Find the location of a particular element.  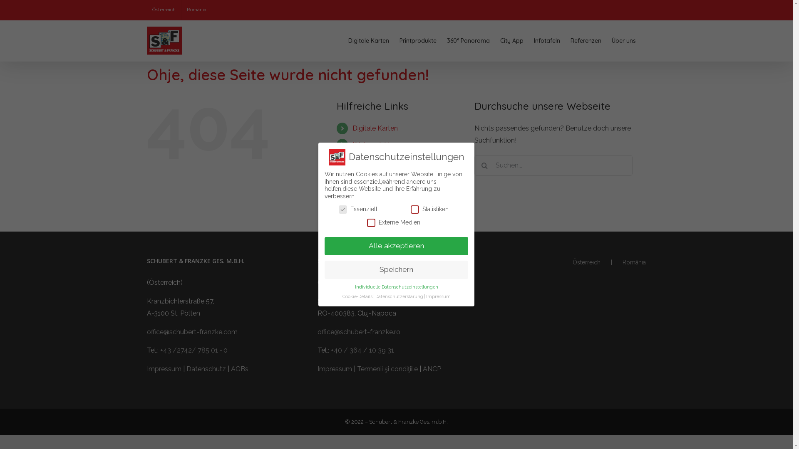

Infotafeln is located at coordinates (367, 192).